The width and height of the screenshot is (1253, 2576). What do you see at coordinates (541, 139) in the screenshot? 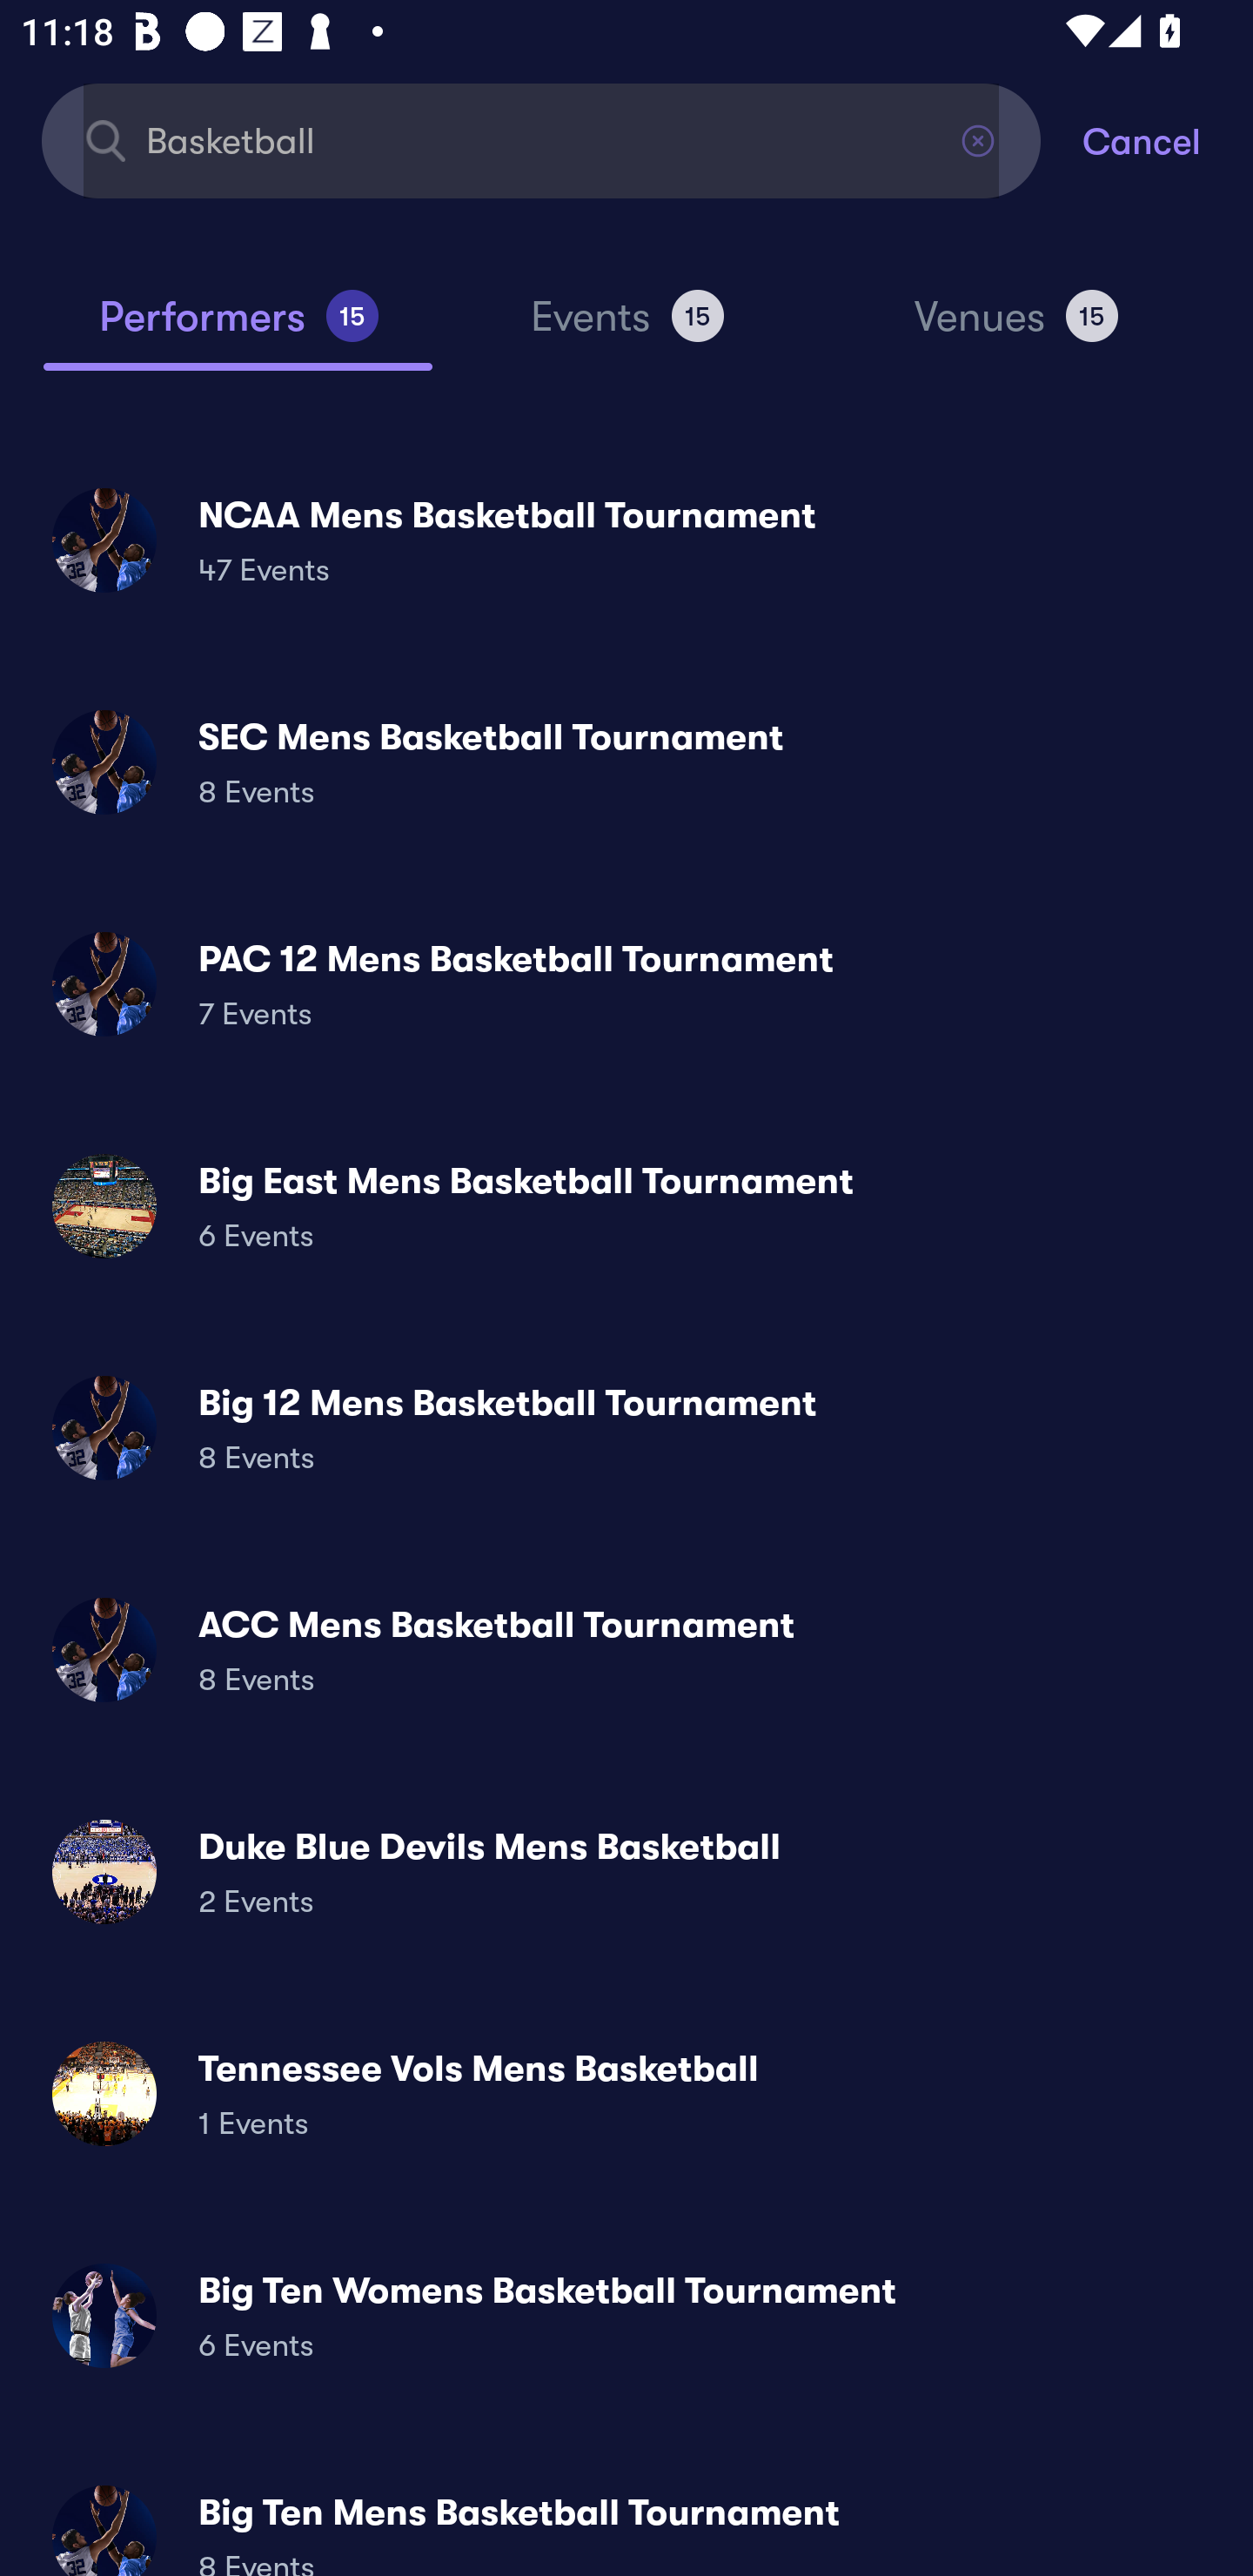
I see `Basketball Find` at bounding box center [541, 139].